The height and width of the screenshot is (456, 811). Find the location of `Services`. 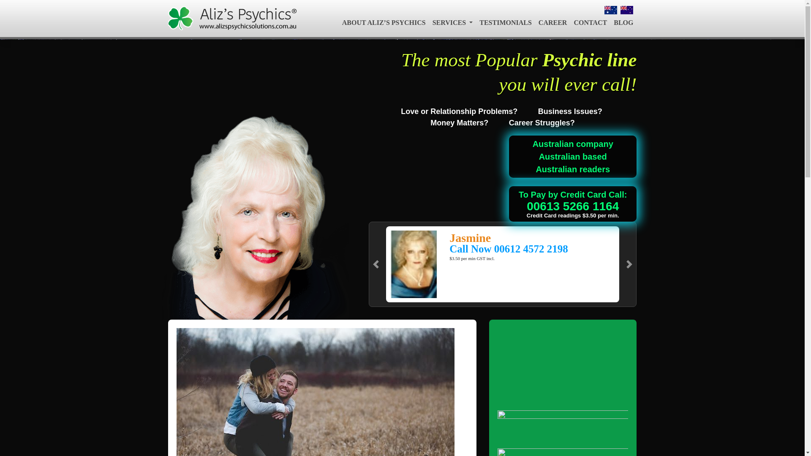

Services is located at coordinates (453, 23).